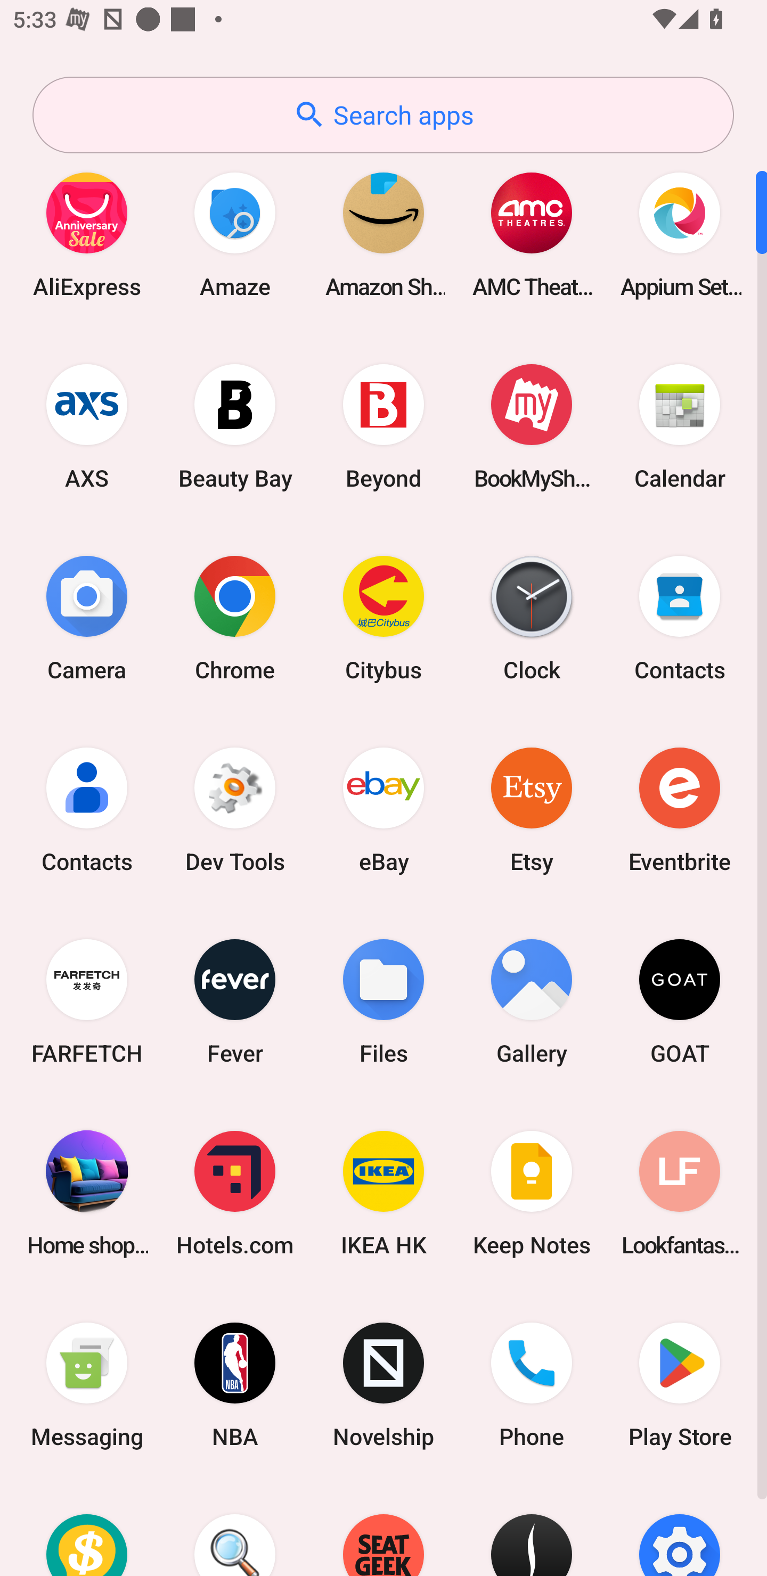 The image size is (767, 1576). Describe the element at coordinates (87, 1529) in the screenshot. I see `Price` at that location.